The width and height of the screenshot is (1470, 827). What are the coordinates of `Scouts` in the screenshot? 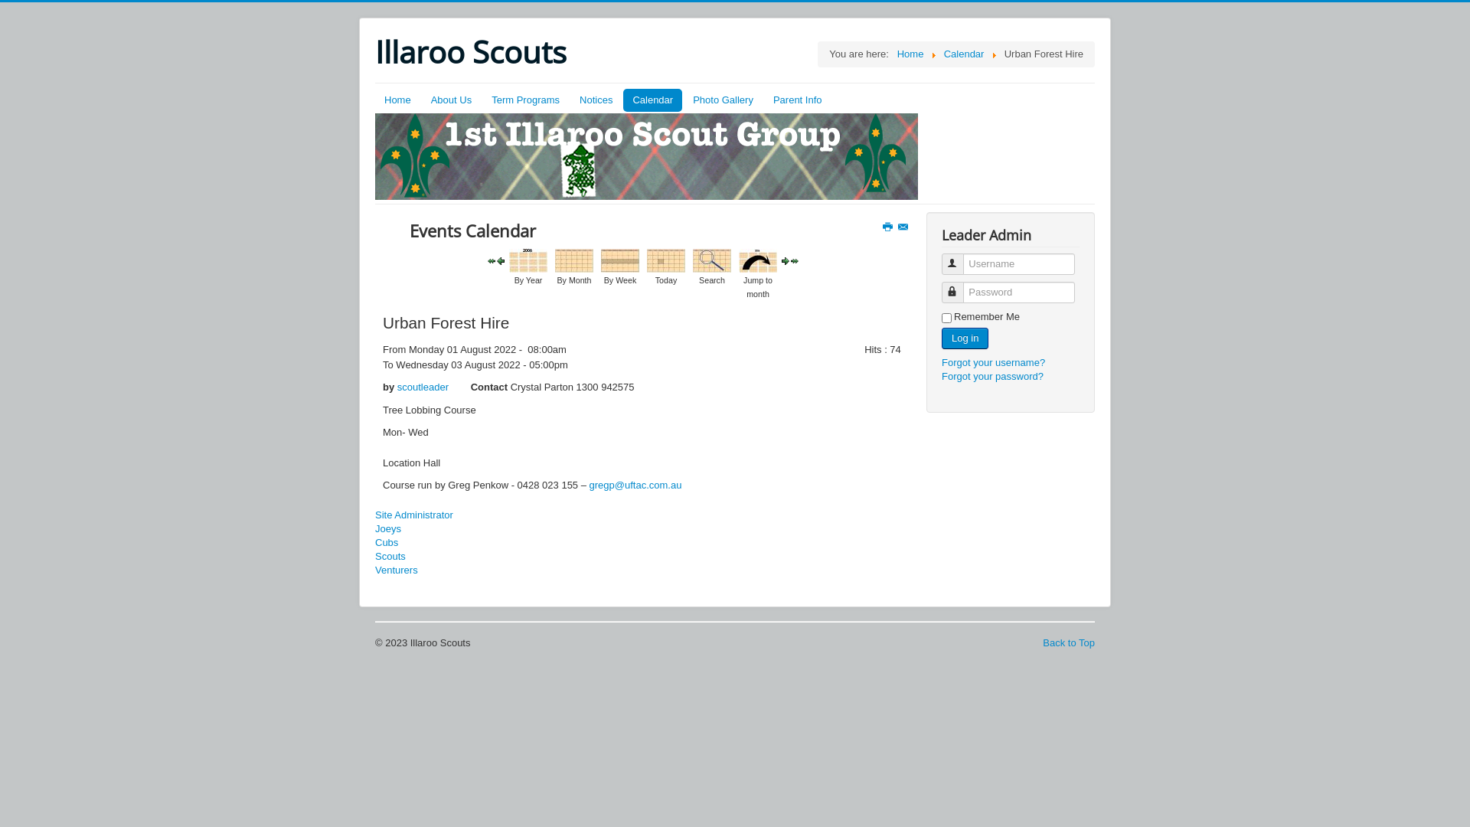 It's located at (643, 557).